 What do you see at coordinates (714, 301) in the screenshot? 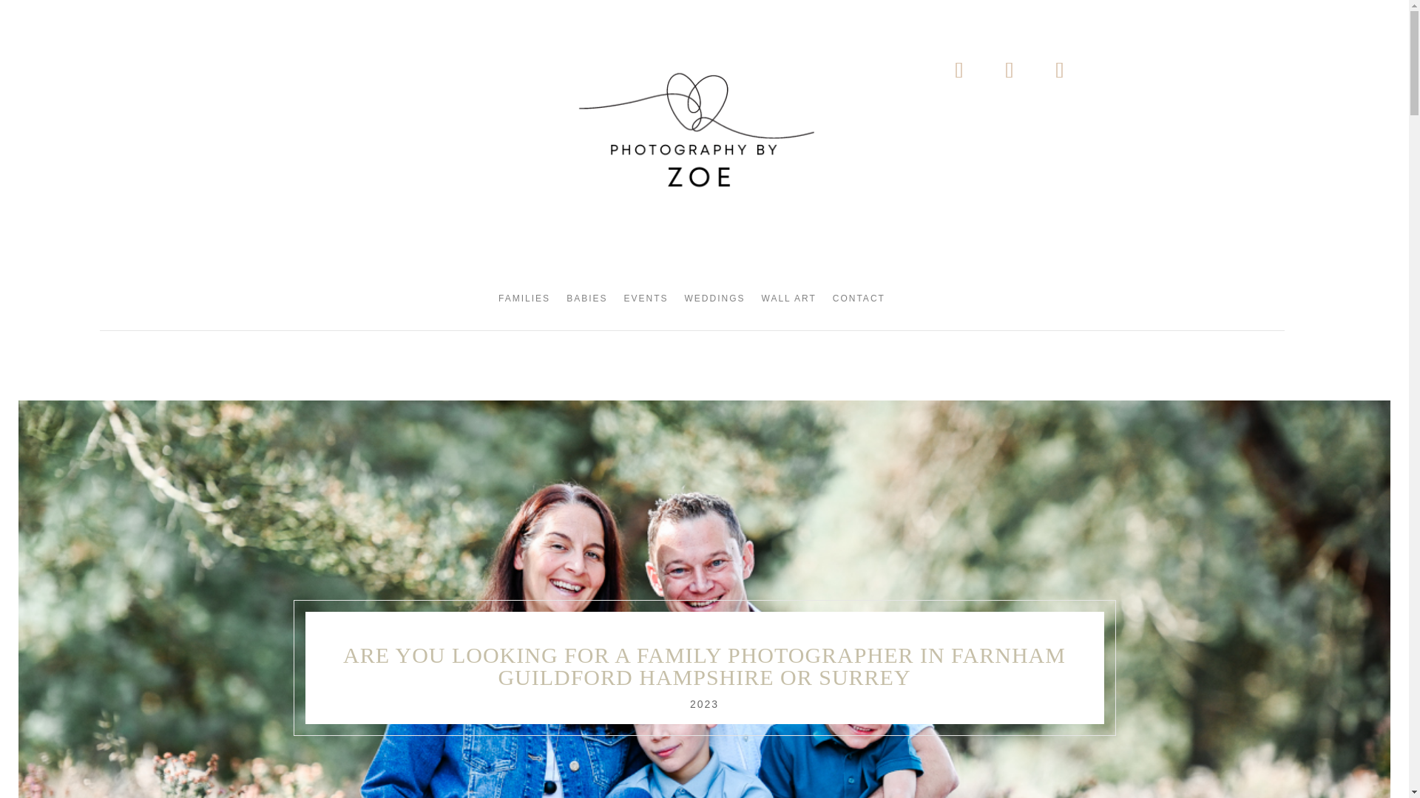
I see `WEDDINGS` at bounding box center [714, 301].